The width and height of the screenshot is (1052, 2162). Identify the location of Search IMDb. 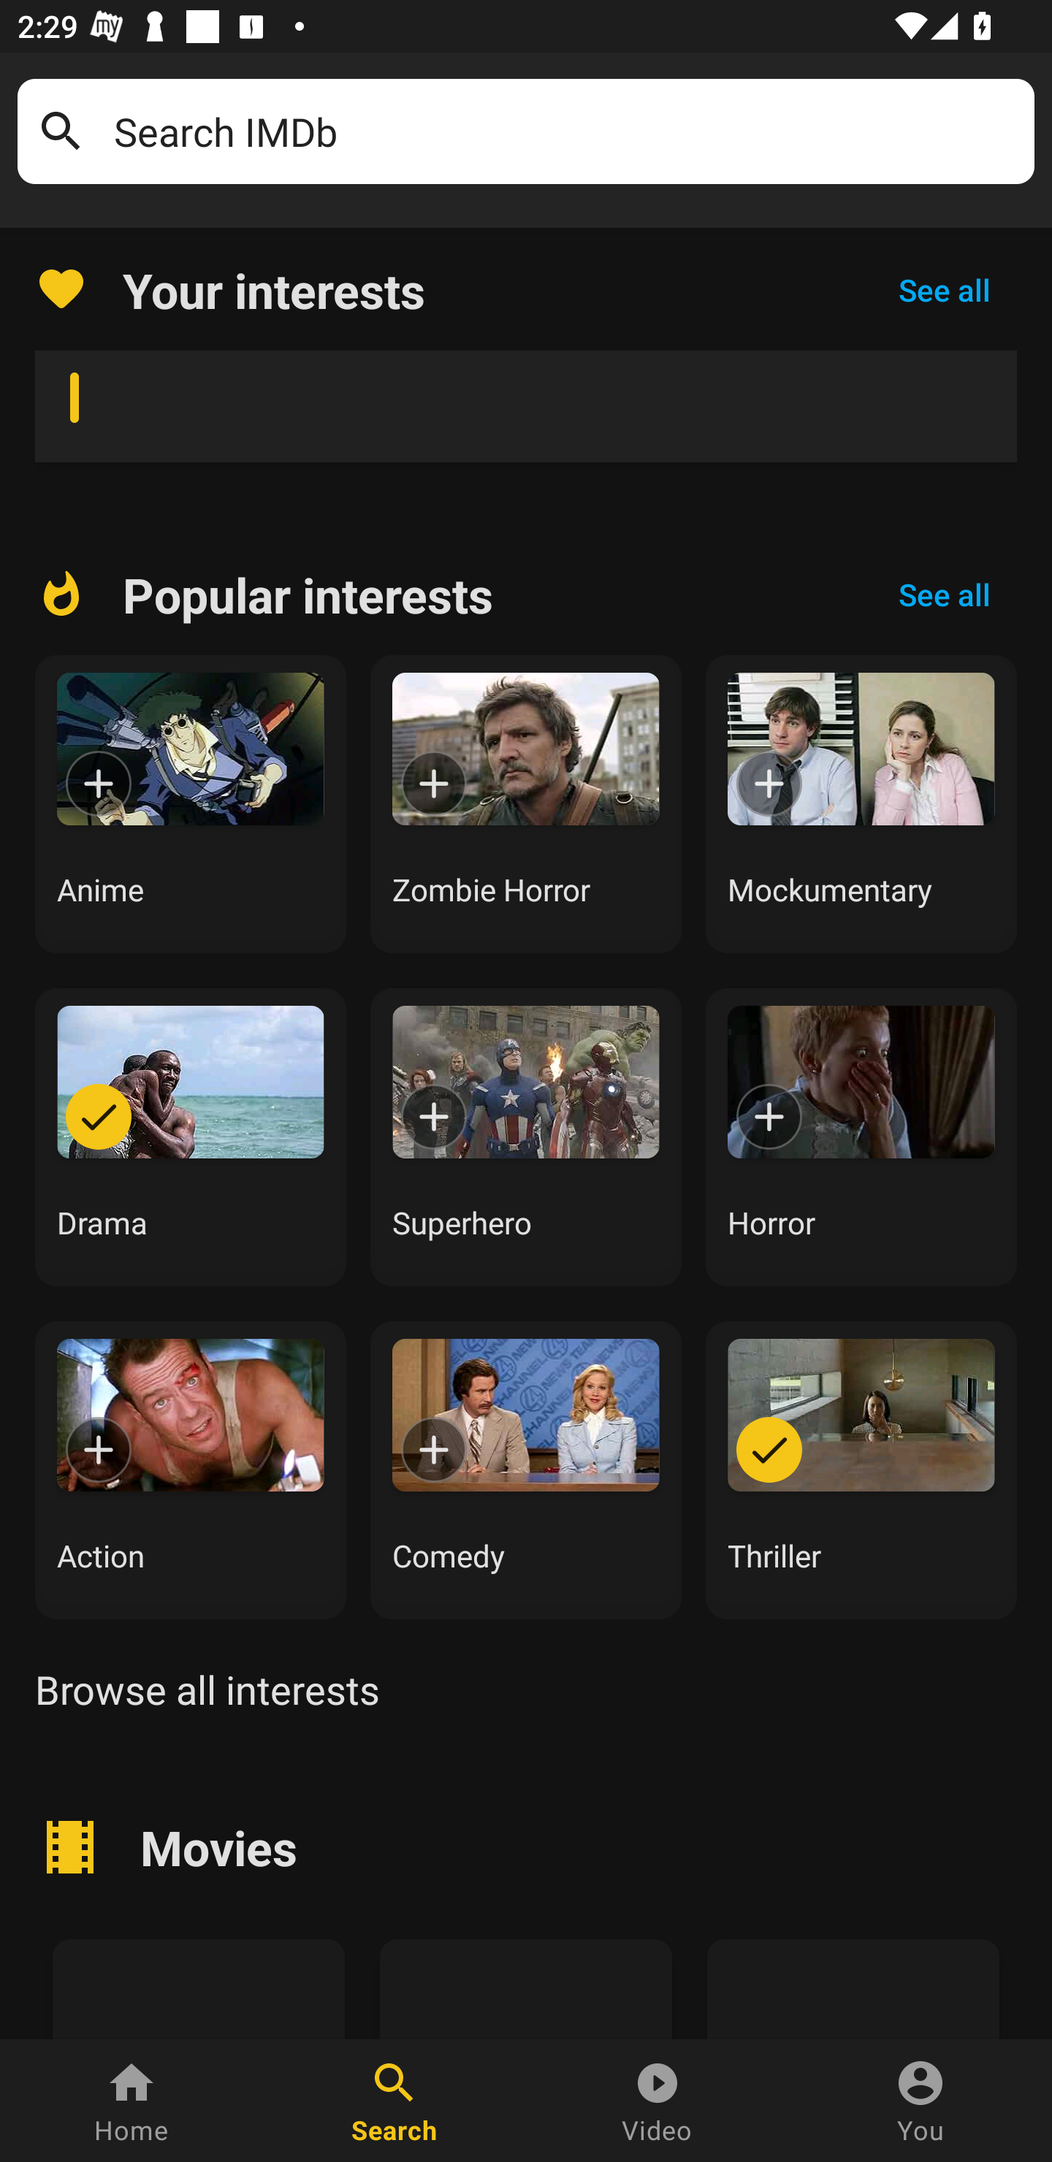
(565, 131).